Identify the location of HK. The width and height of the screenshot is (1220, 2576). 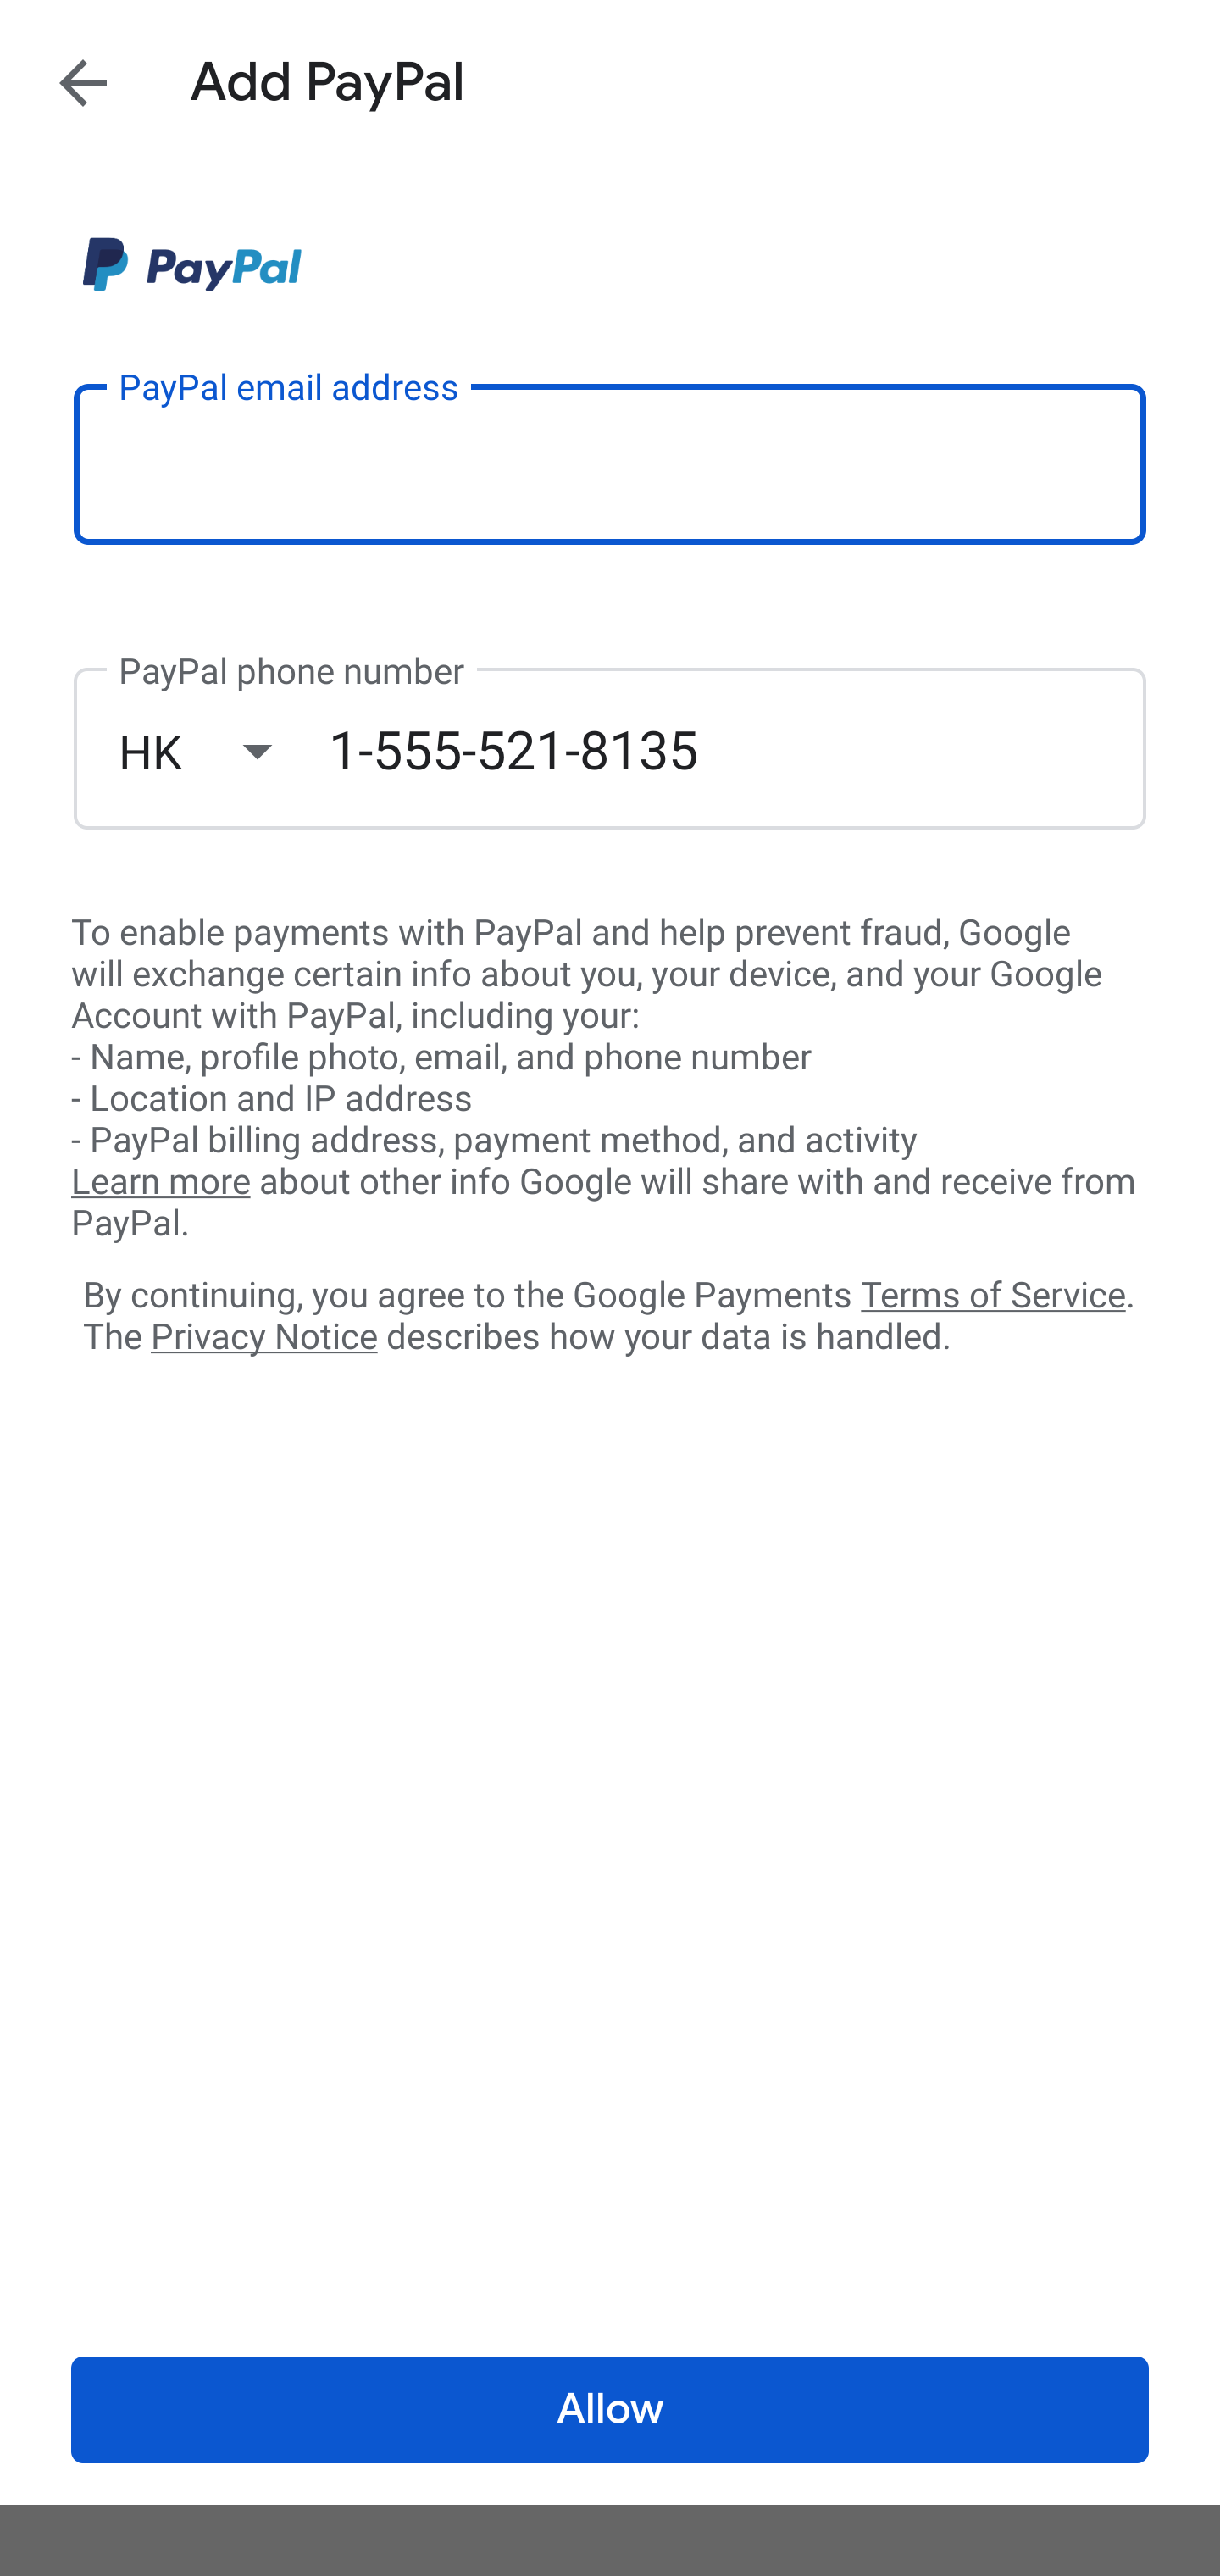
(223, 751).